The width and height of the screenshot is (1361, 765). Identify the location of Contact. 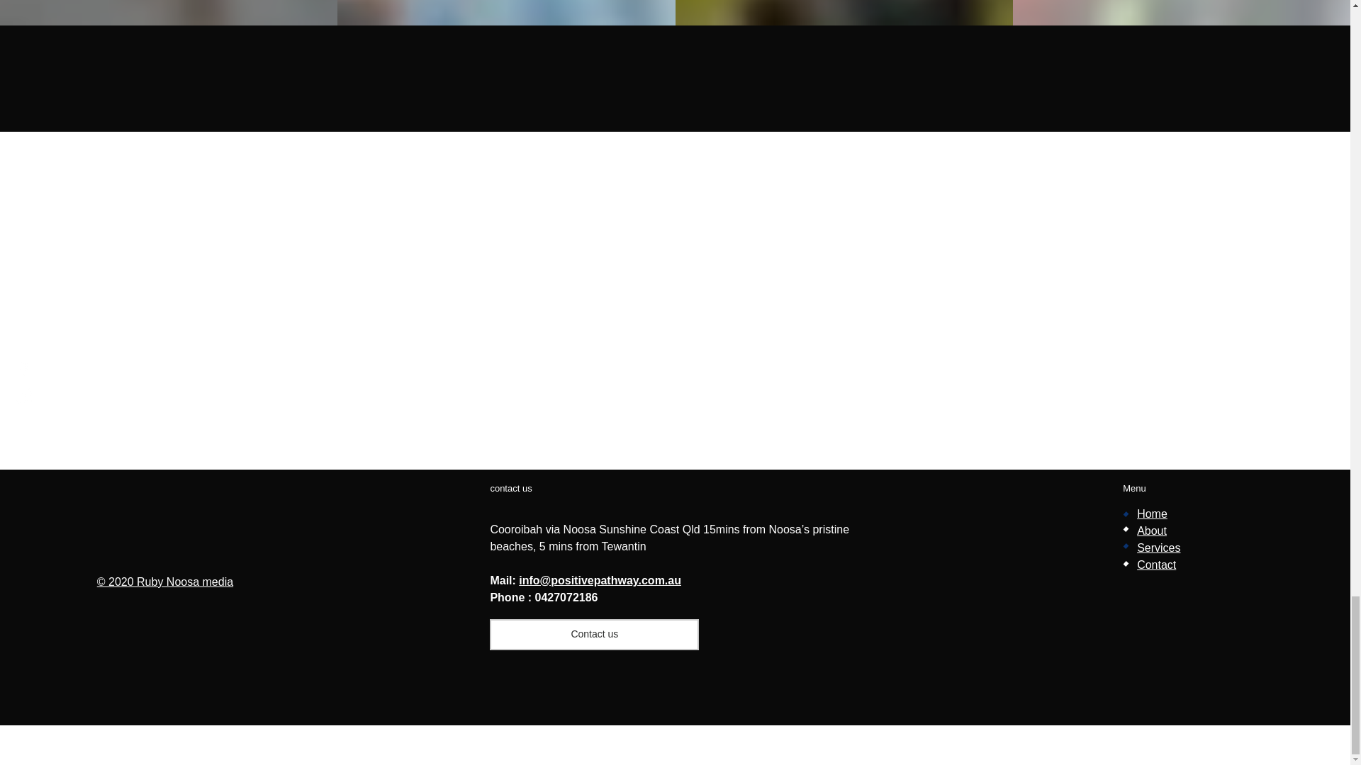
(1155, 565).